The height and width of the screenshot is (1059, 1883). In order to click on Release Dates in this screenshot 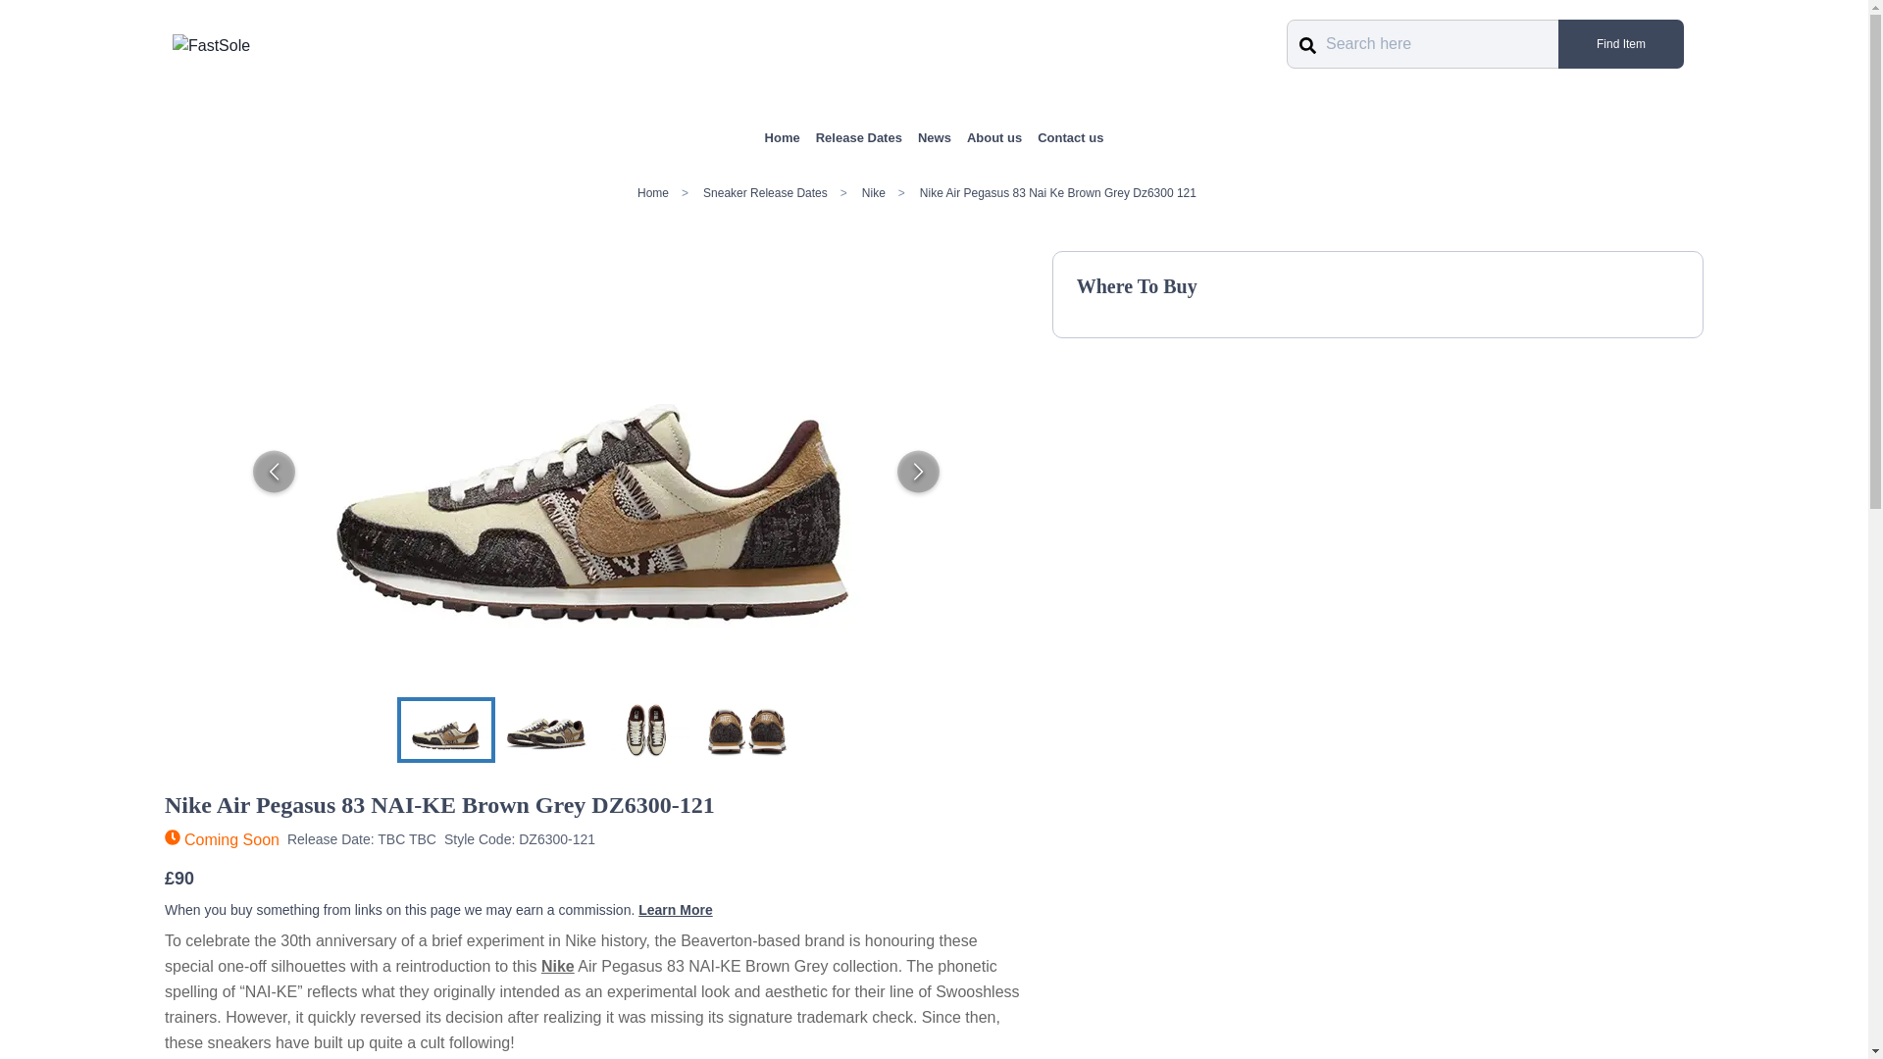, I will do `click(858, 137)`.